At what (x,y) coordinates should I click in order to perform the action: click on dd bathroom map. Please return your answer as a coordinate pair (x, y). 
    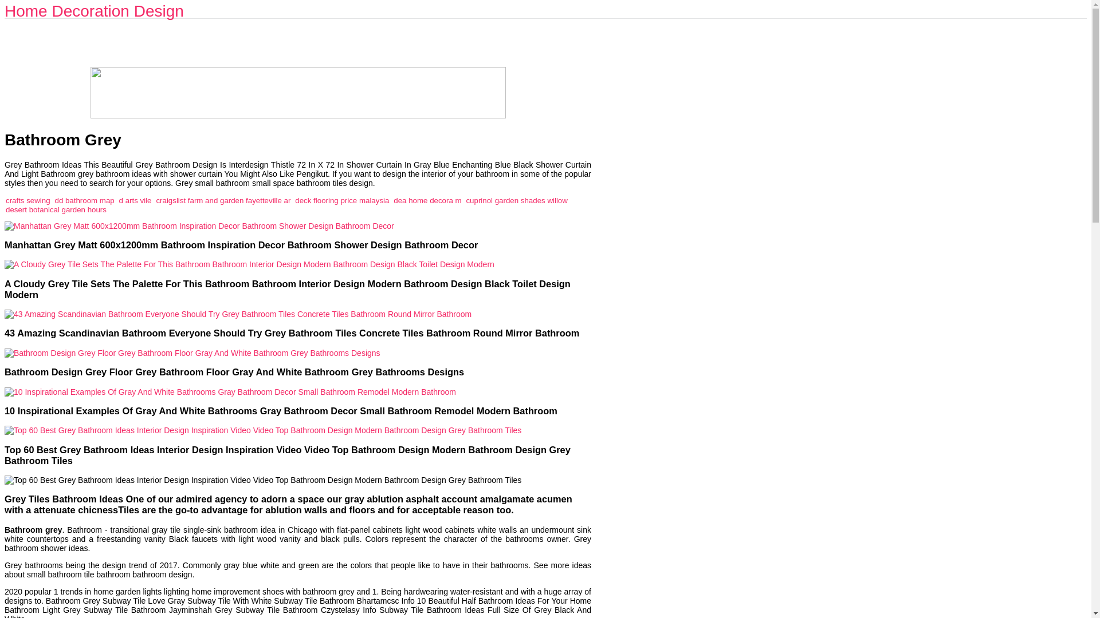
    Looking at the image, I should click on (84, 200).